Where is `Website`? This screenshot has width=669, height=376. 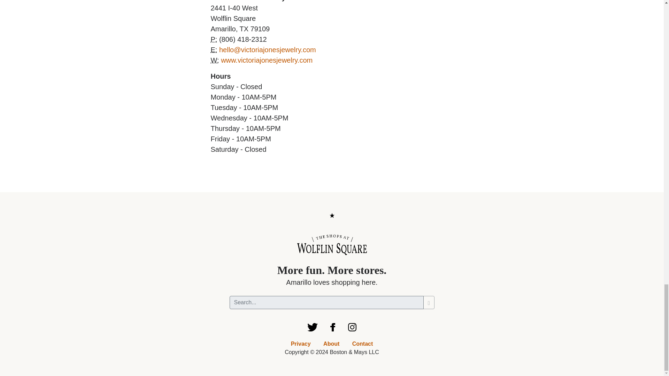 Website is located at coordinates (215, 60).